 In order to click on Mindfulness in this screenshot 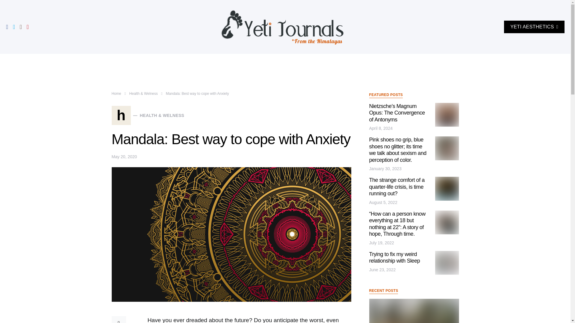, I will do `click(140, 63)`.